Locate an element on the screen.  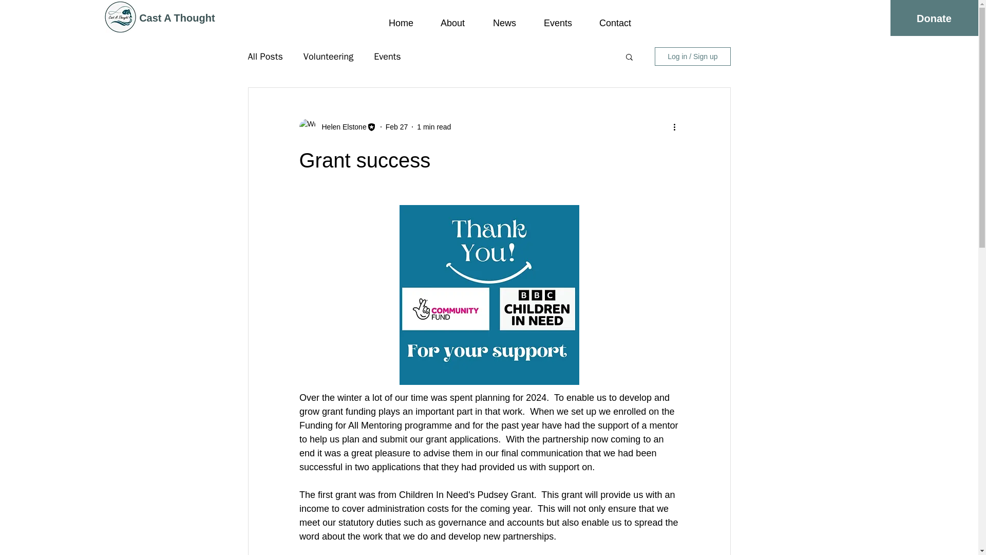
Feb 27 is located at coordinates (396, 126).